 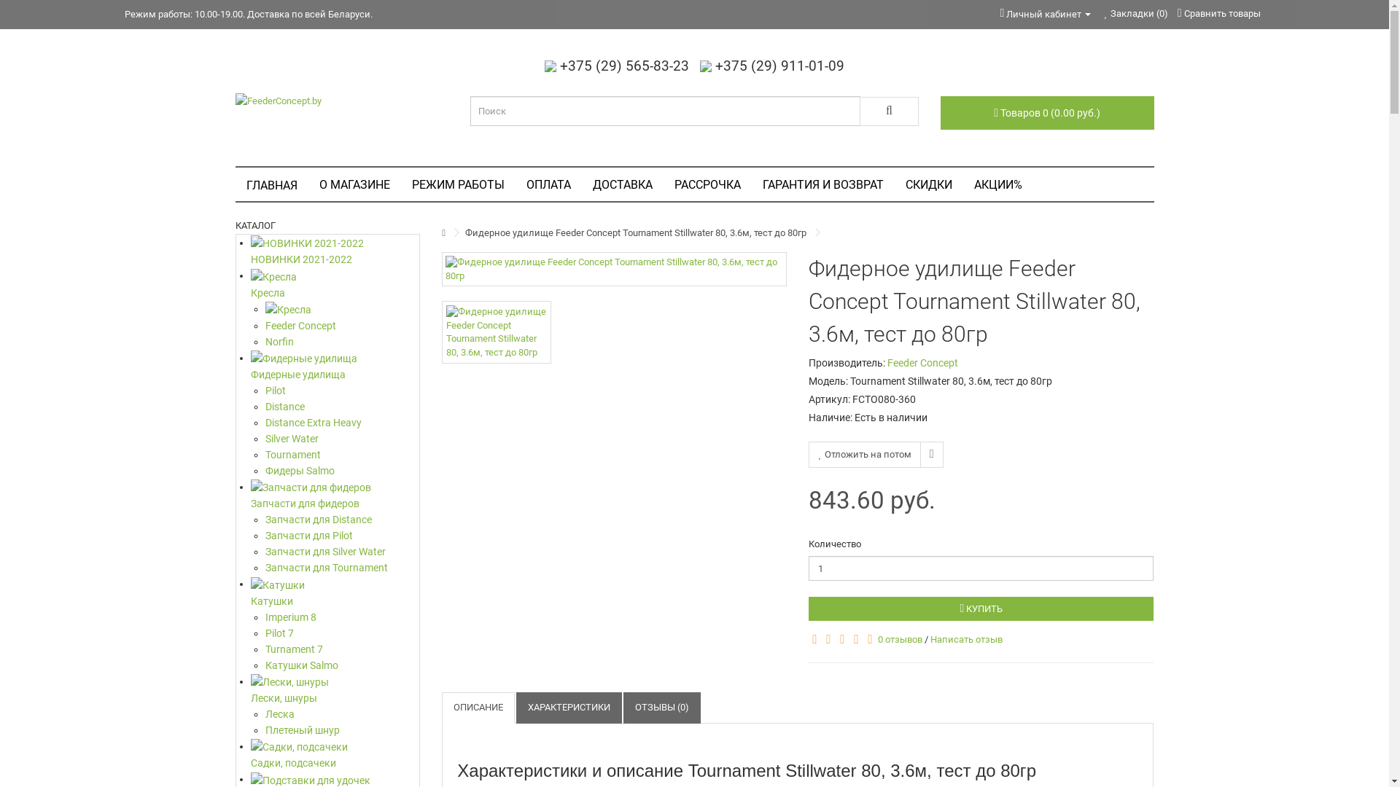 I want to click on FeederConcept.by, so click(x=341, y=101).